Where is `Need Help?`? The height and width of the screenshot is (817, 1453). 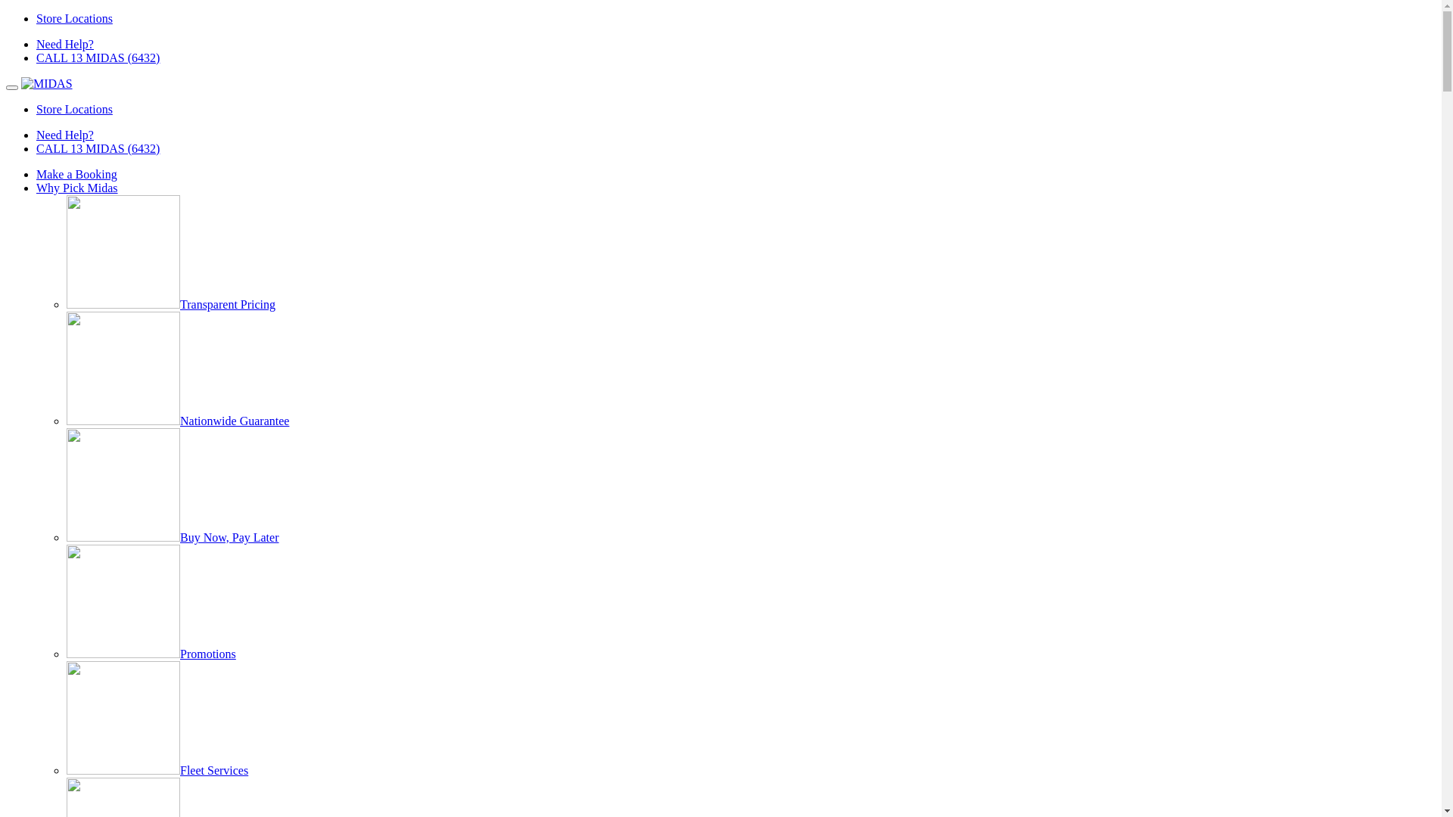
Need Help? is located at coordinates (65, 44).